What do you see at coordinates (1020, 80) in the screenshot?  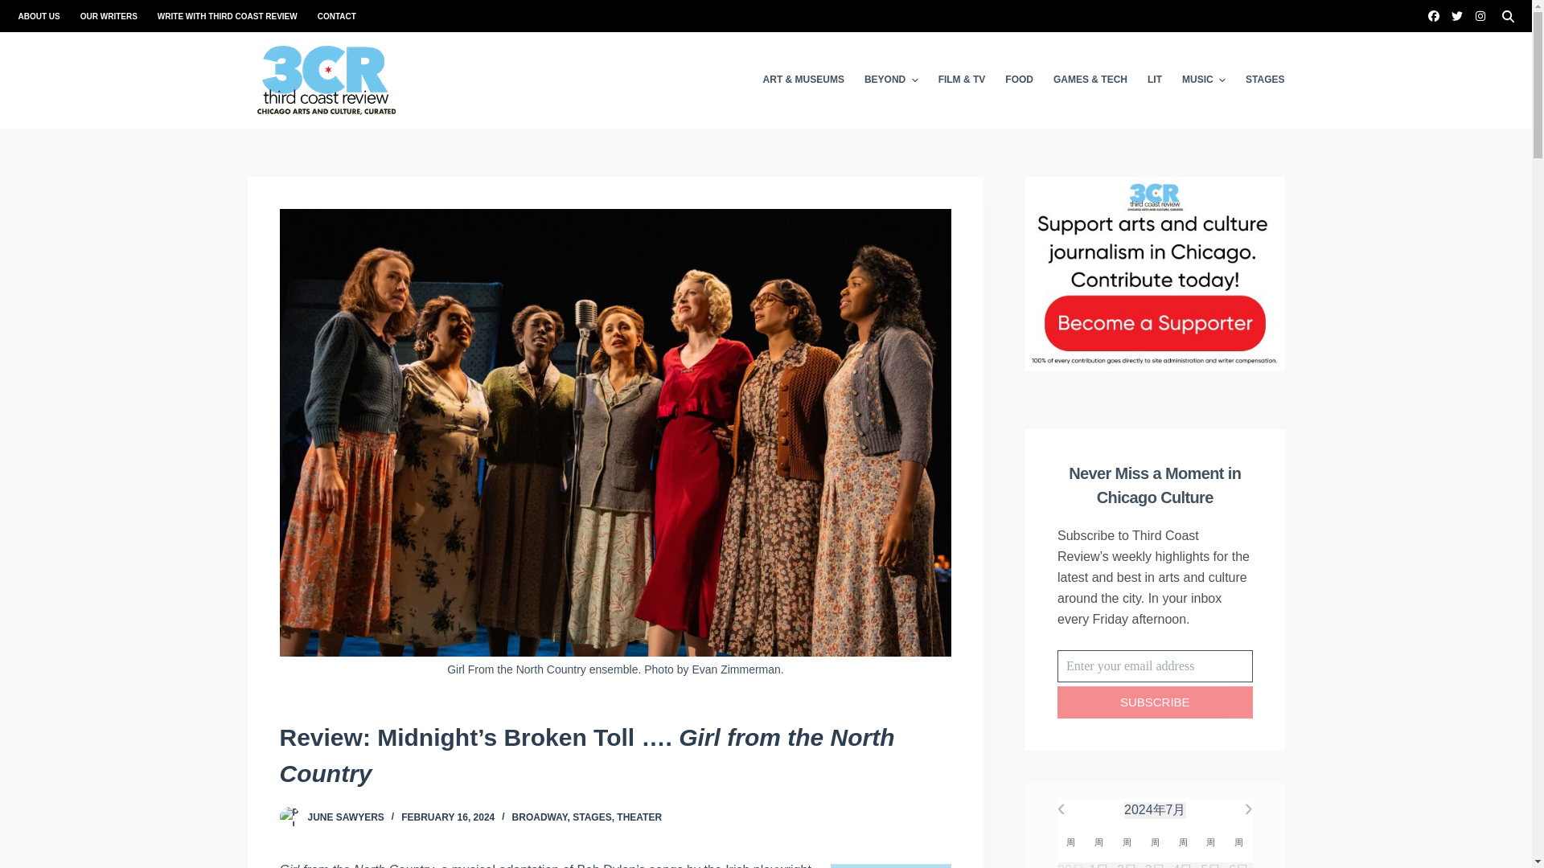 I see `FOOD` at bounding box center [1020, 80].